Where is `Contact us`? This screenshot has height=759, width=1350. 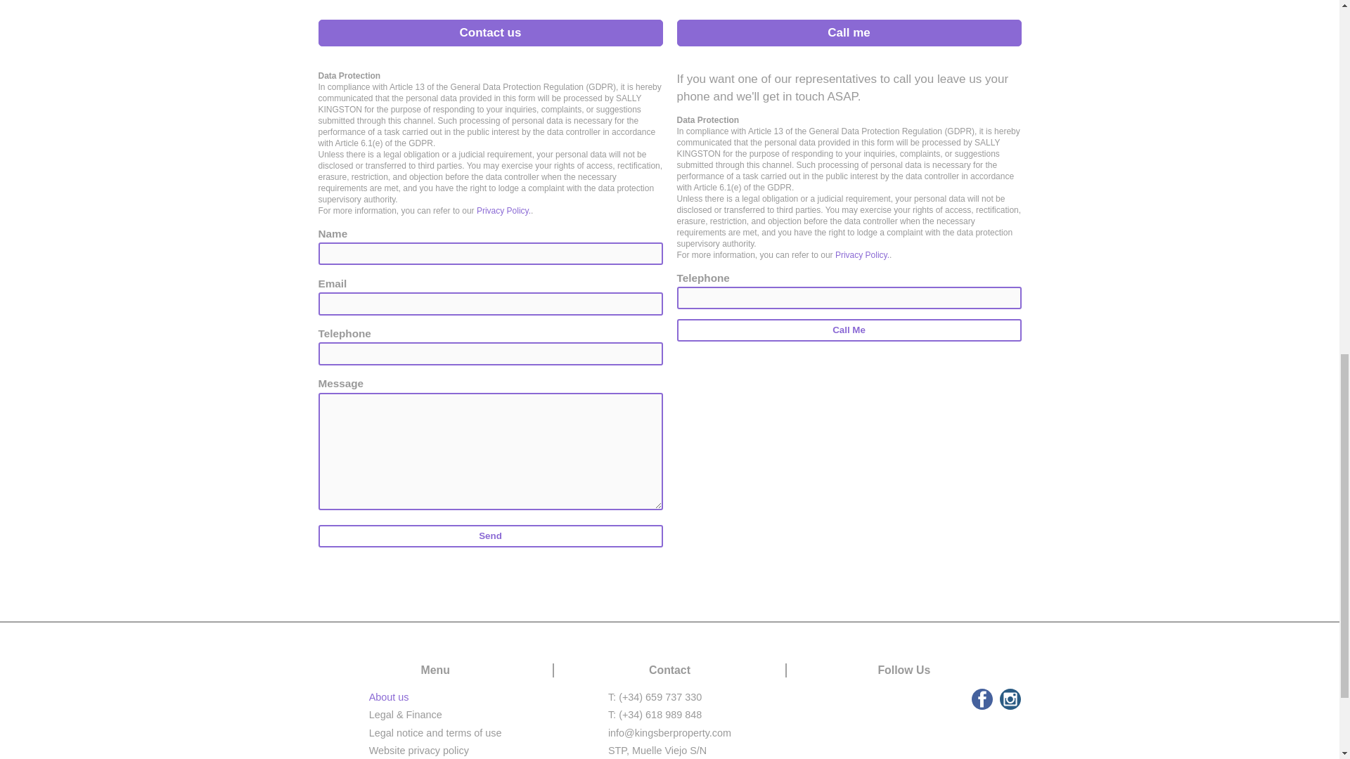
Contact us is located at coordinates (489, 32).